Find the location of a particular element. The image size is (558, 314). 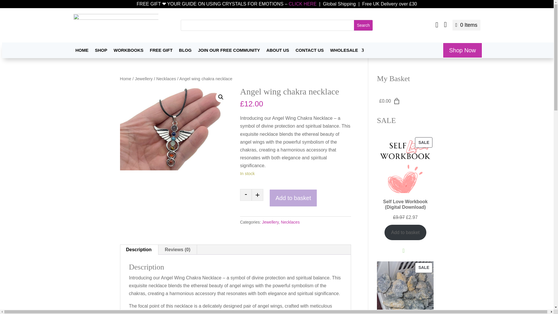

CLICK HERE is located at coordinates (302, 4).